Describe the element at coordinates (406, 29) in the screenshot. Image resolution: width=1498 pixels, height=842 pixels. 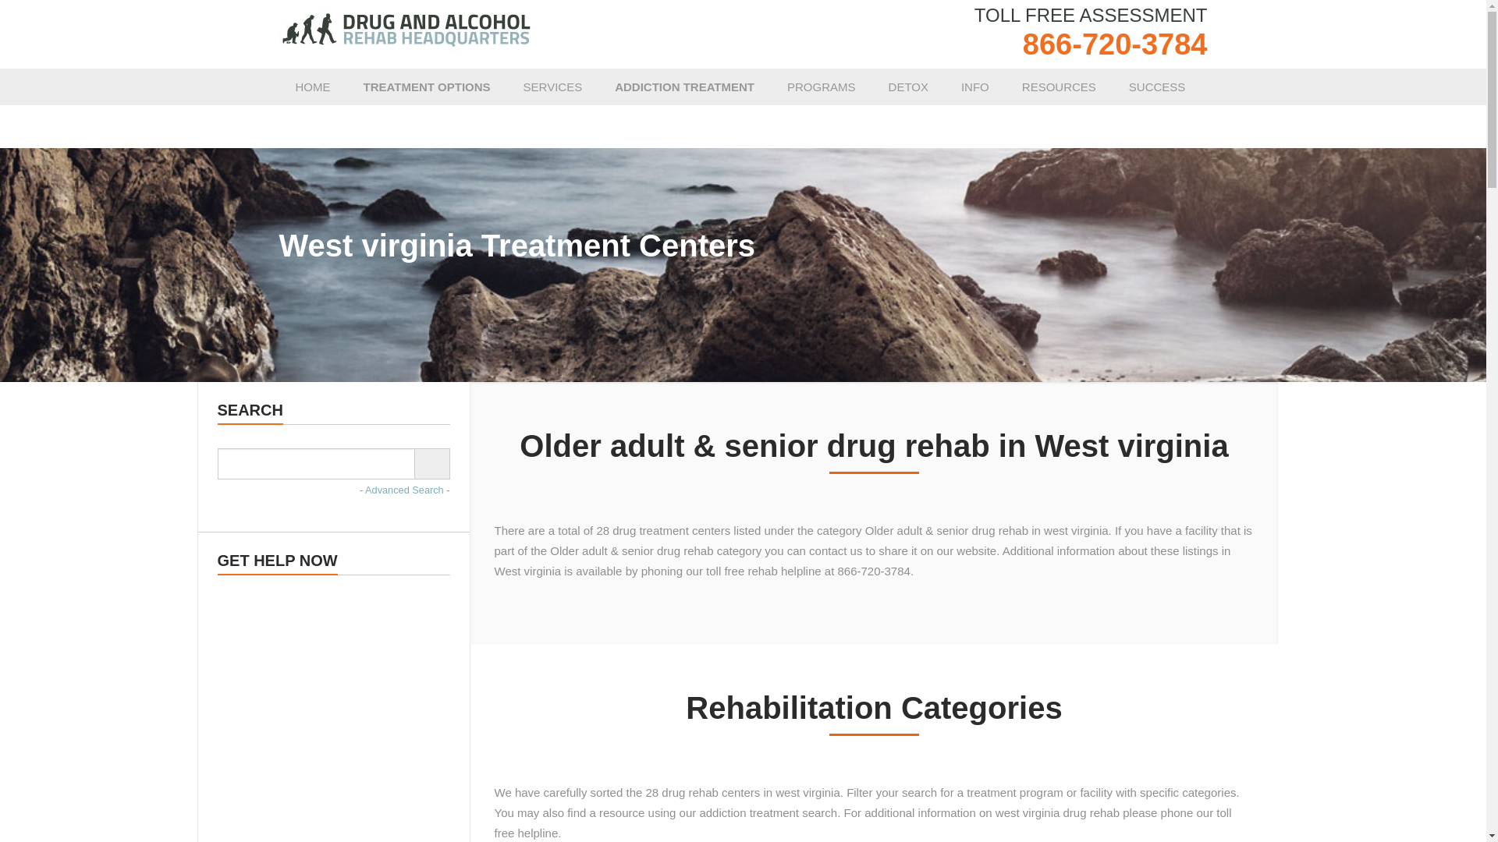
I see `Drug And Alcohol Rehab Headquarters` at that location.